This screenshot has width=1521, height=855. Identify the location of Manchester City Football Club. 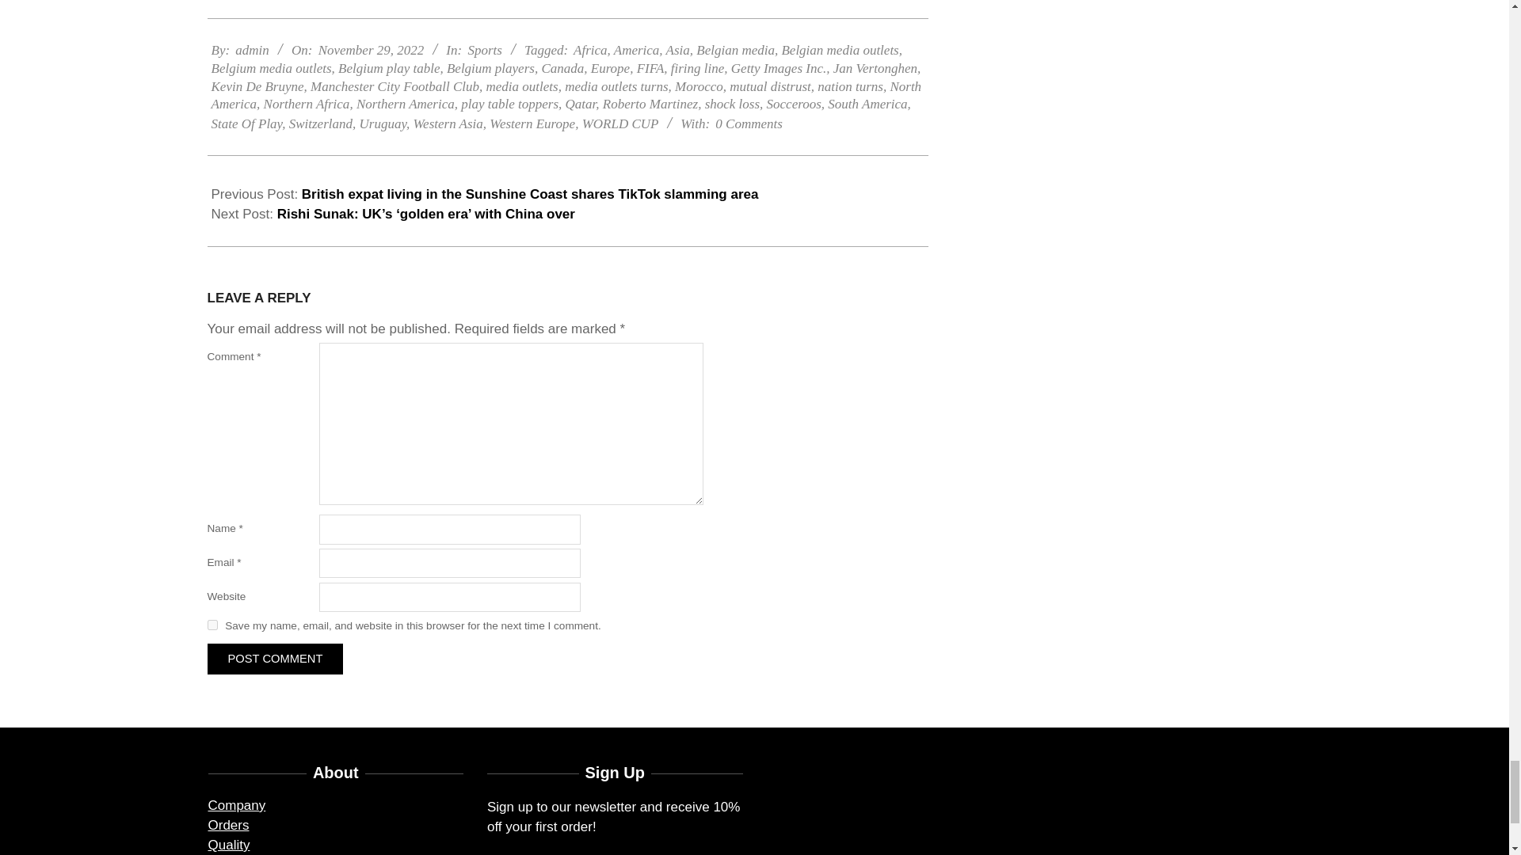
(395, 86).